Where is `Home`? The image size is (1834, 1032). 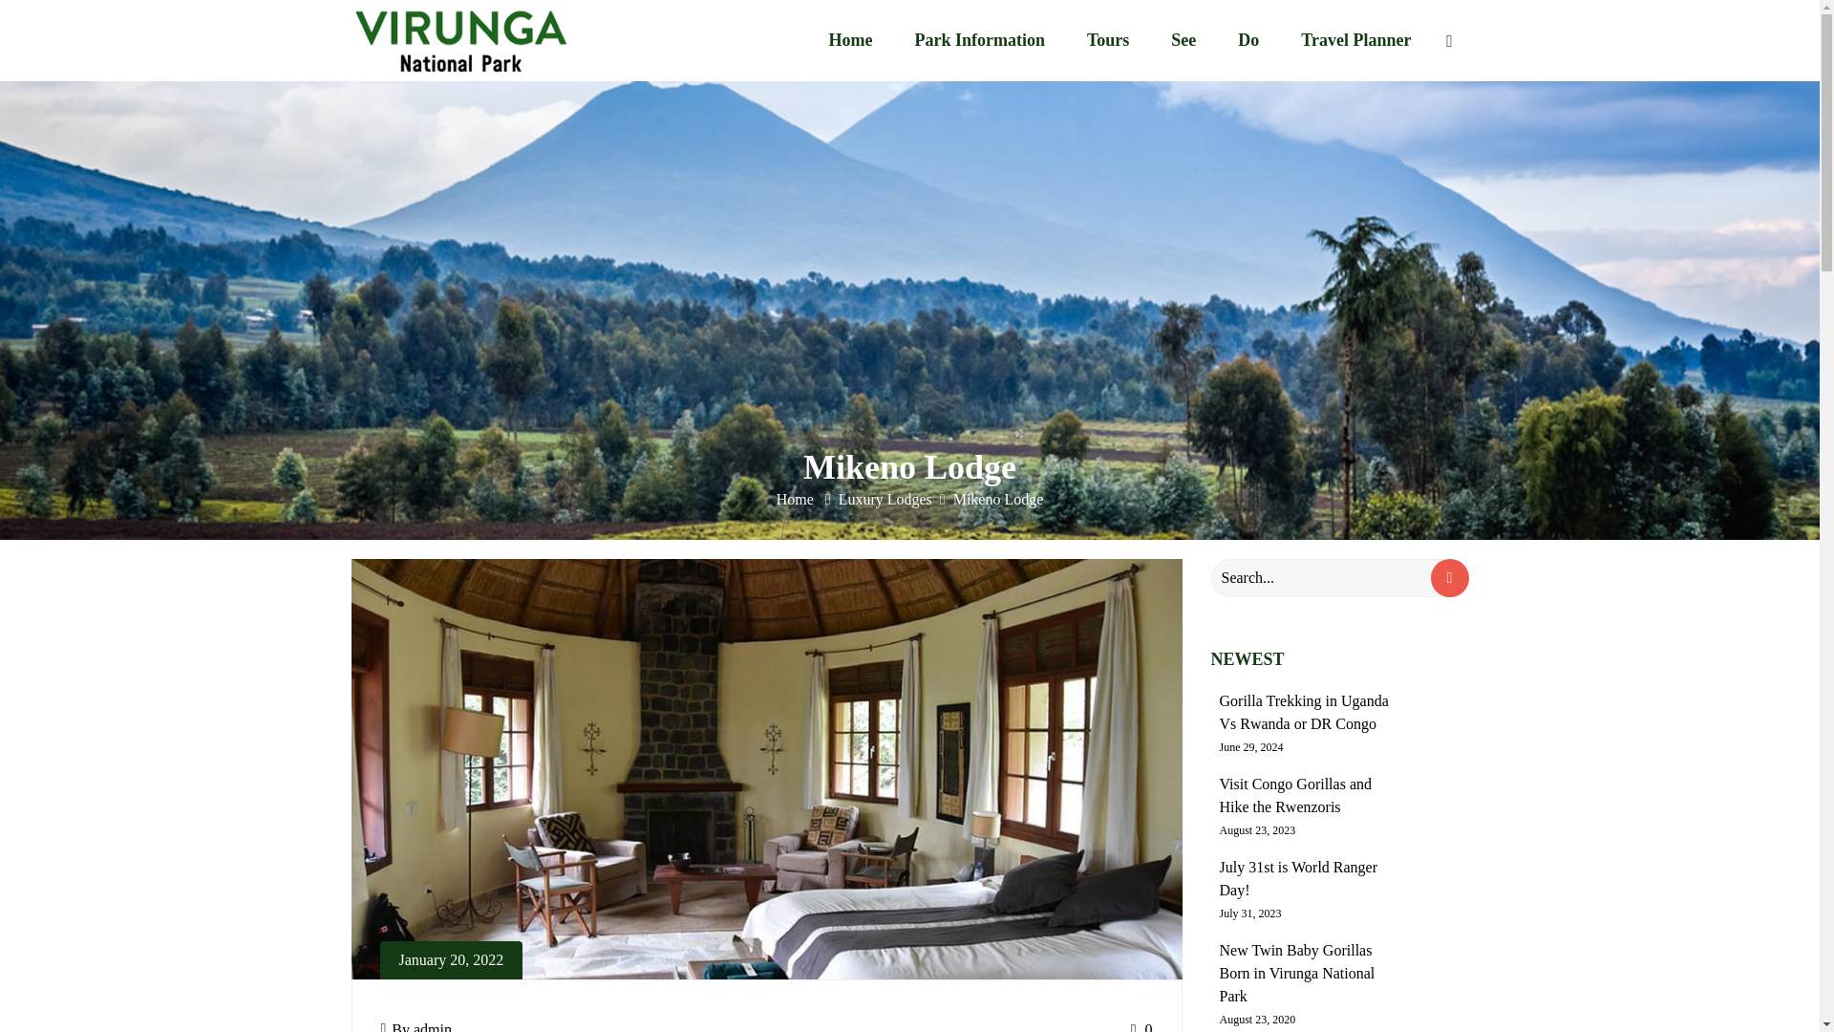 Home is located at coordinates (850, 40).